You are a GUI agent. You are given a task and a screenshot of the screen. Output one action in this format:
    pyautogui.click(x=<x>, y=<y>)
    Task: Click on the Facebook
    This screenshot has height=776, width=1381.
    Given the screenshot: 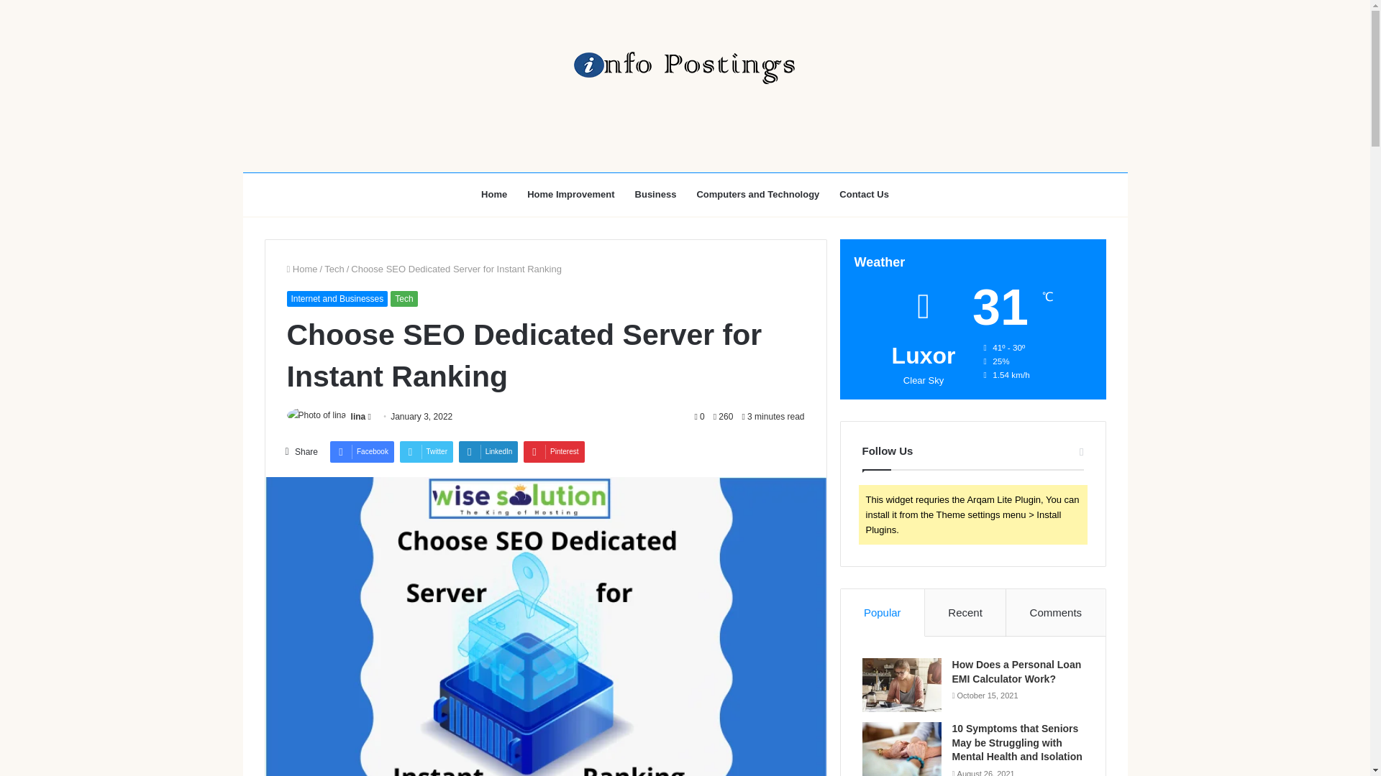 What is the action you would take?
    pyautogui.click(x=361, y=451)
    